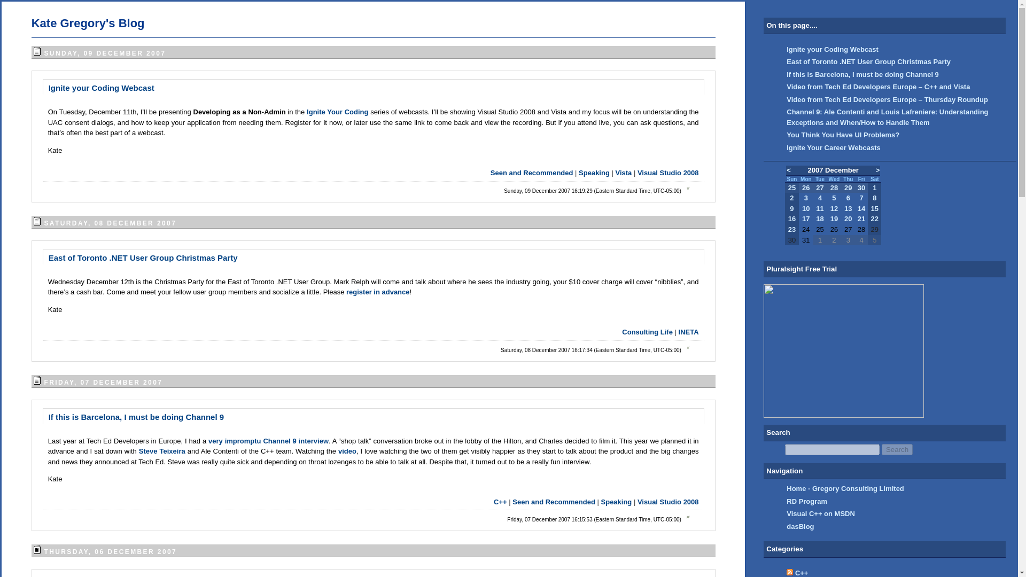 The height and width of the screenshot is (577, 1026). Describe the element at coordinates (339, 112) in the screenshot. I see `Ignite Your Coding` at that location.